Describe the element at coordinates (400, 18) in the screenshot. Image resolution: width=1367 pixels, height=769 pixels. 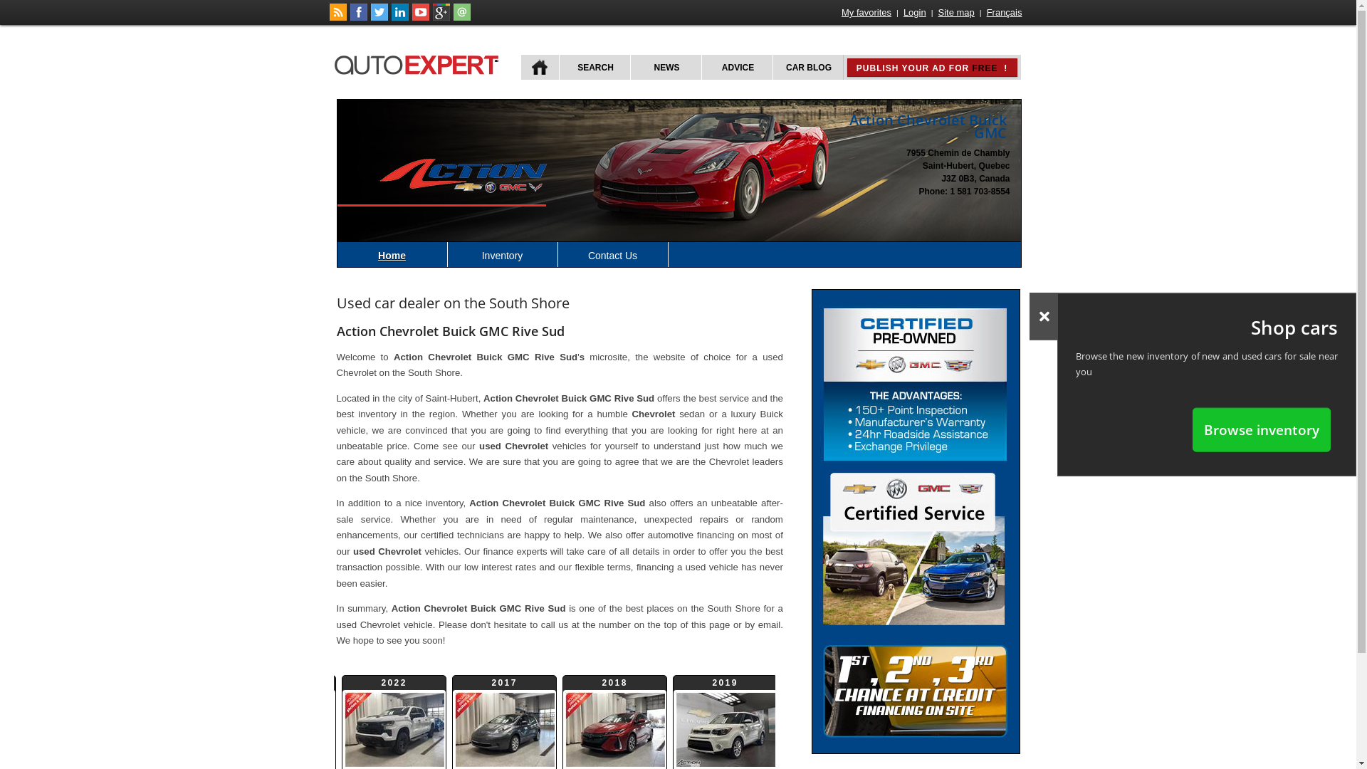
I see `Follow Publications Le Guide Inc. on LinkedIn` at that location.